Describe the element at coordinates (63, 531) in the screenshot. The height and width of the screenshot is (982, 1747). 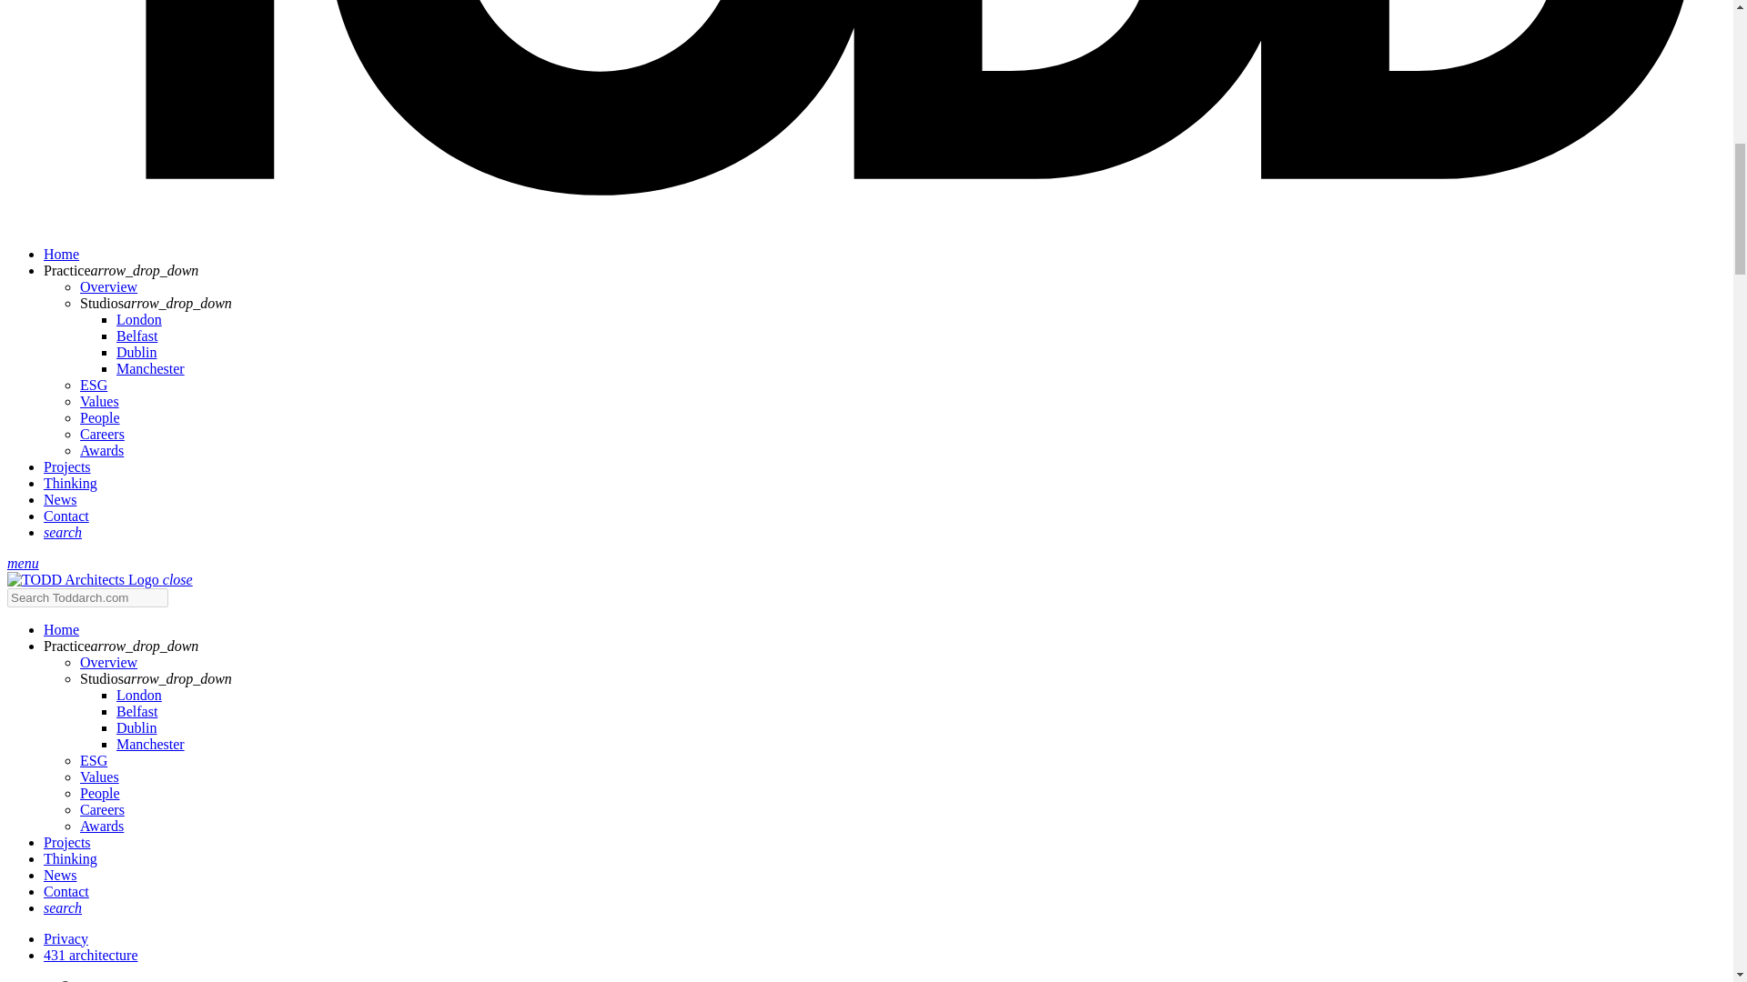
I see `search` at that location.